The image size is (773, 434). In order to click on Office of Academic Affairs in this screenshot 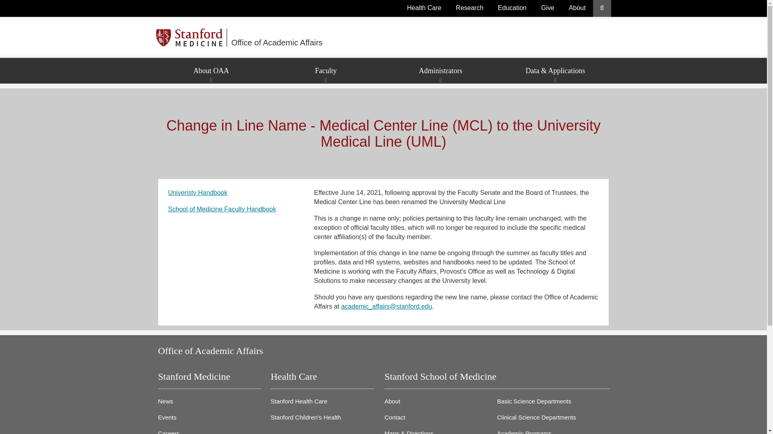, I will do `click(327, 38)`.